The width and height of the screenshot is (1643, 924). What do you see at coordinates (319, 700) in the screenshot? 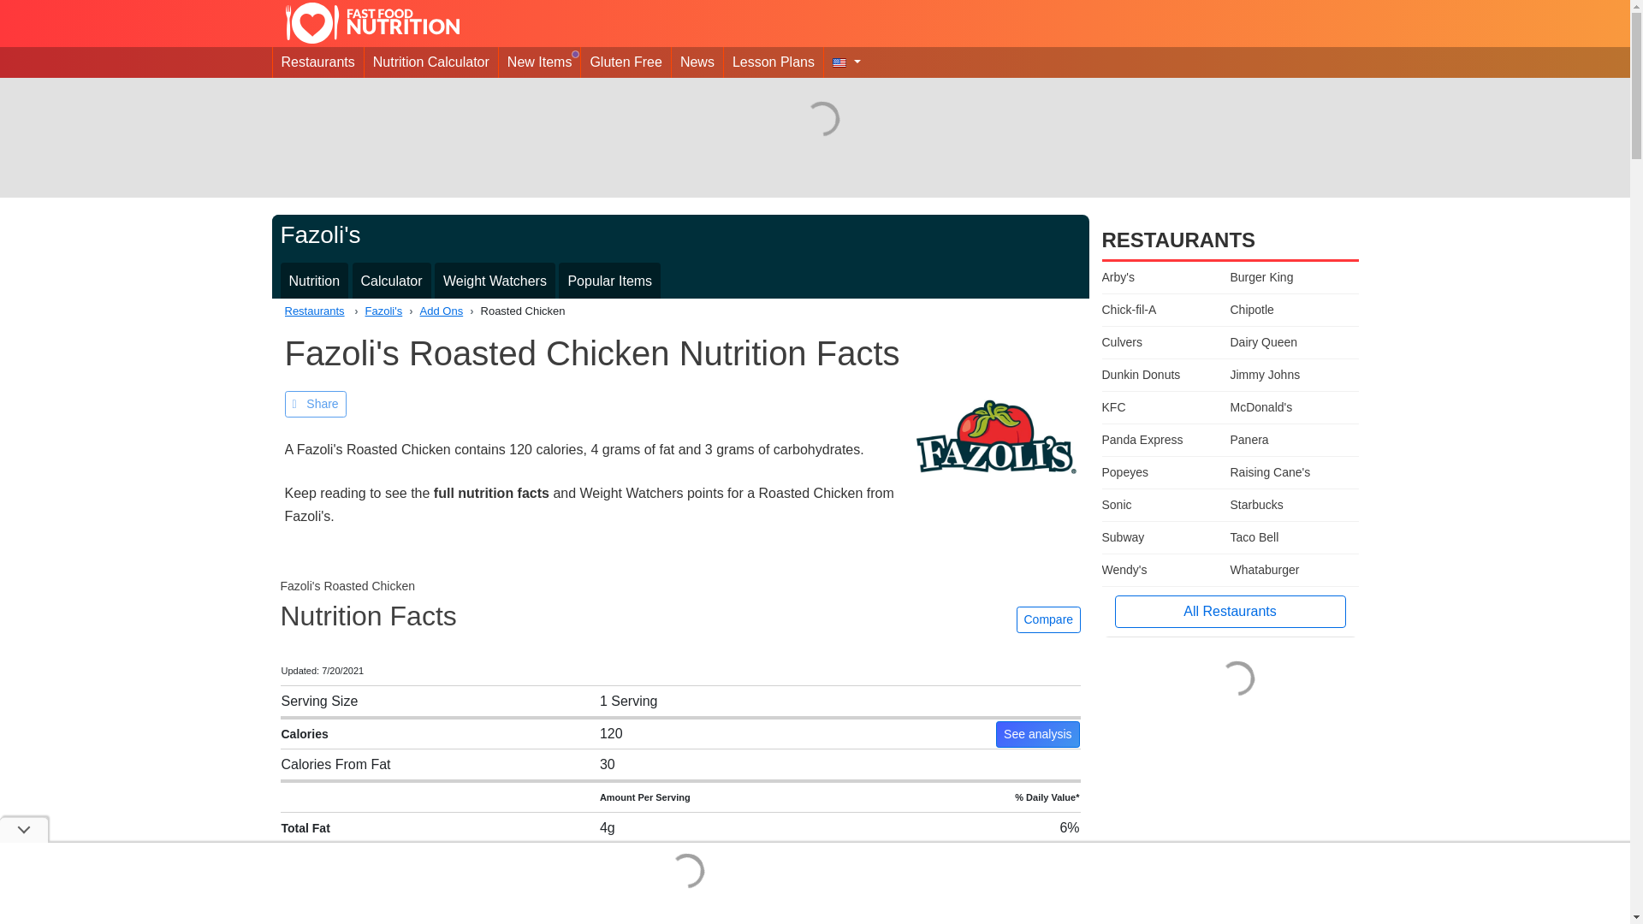
I see `Serving Size` at bounding box center [319, 700].